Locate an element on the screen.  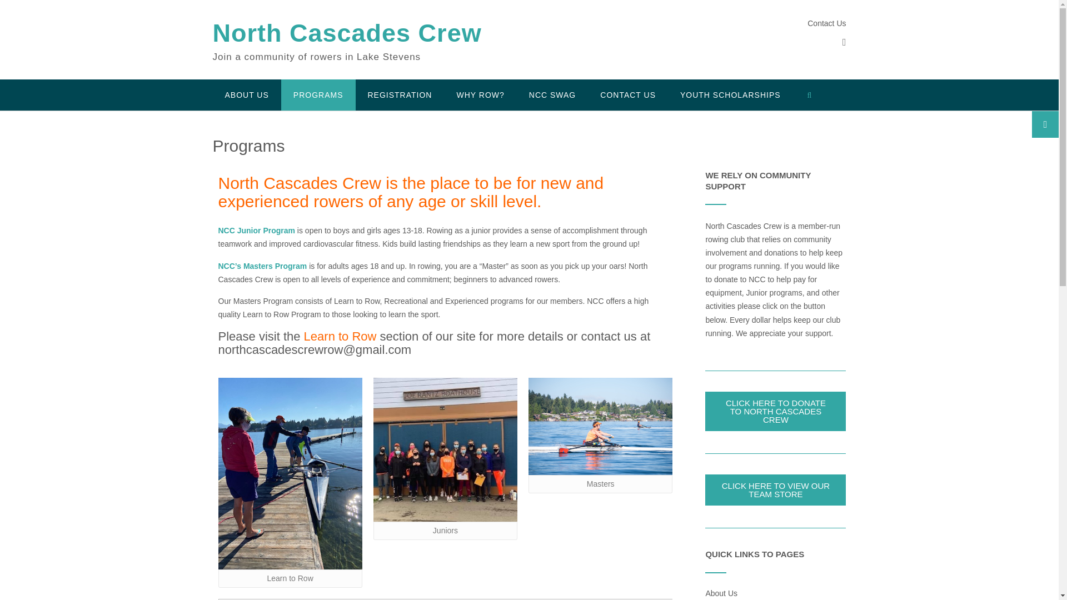
North Cascades Crew is located at coordinates (347, 33).